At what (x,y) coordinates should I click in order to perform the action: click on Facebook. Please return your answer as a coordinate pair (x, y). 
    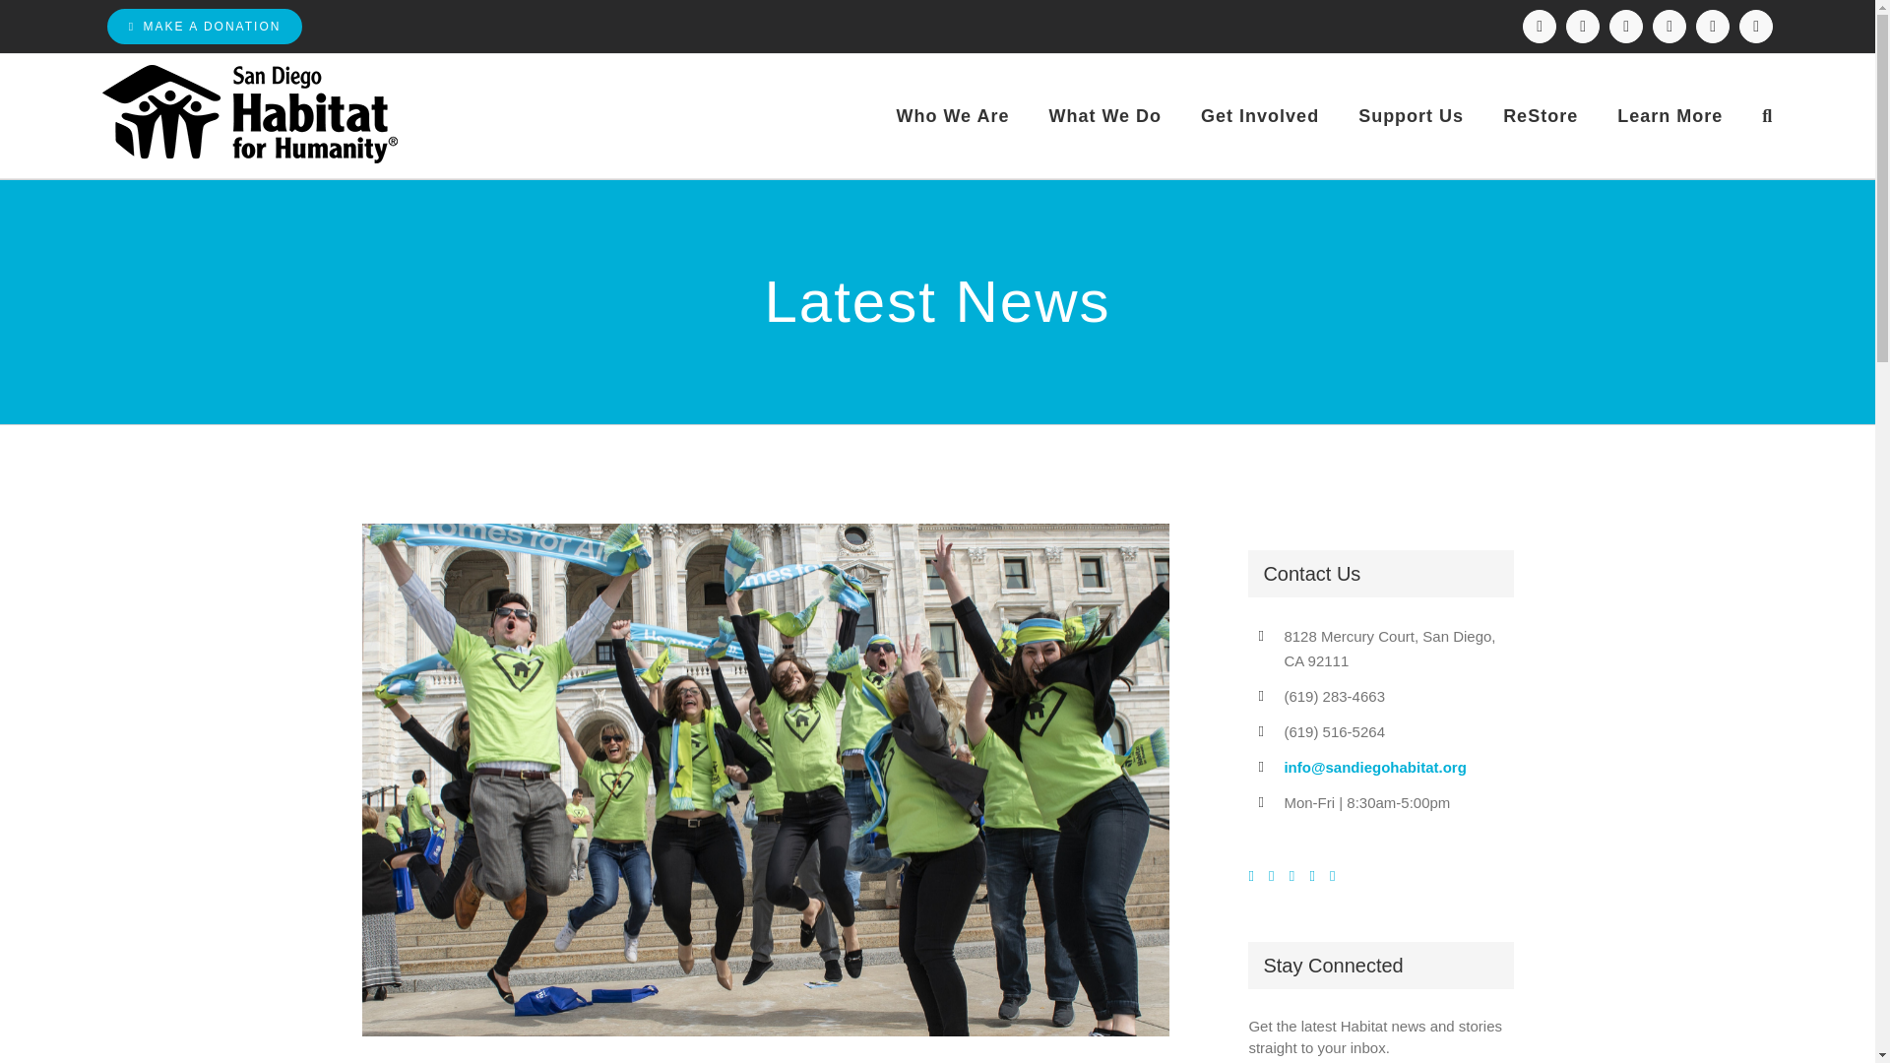
    Looking at the image, I should click on (1540, 26).